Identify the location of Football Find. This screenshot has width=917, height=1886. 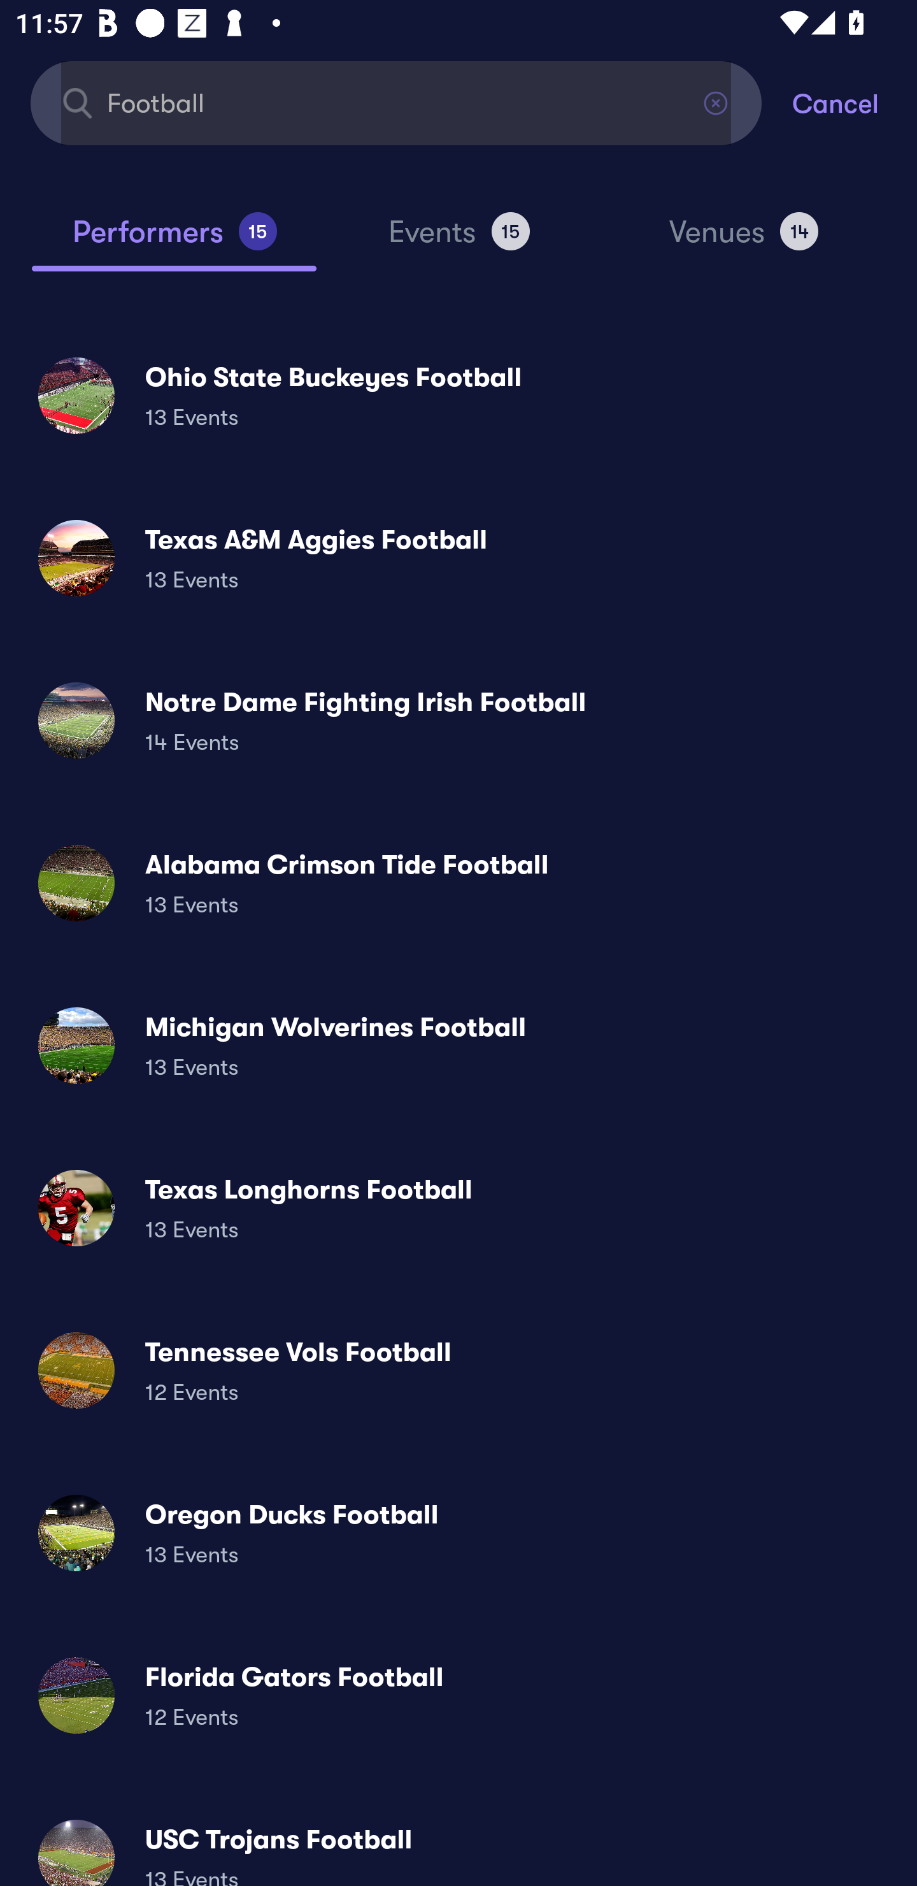
(396, 102).